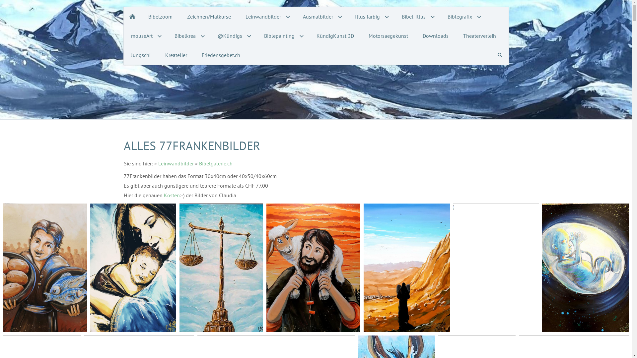 Image resolution: width=637 pixels, height=358 pixels. What do you see at coordinates (283, 36) in the screenshot?
I see `Biblepainting` at bounding box center [283, 36].